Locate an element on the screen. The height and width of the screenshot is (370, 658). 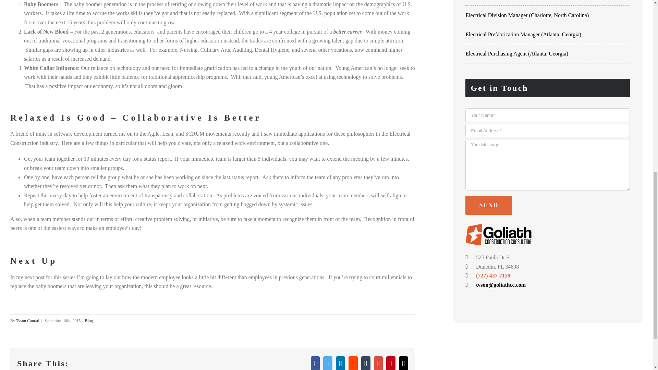
Blog is located at coordinates (88, 320).